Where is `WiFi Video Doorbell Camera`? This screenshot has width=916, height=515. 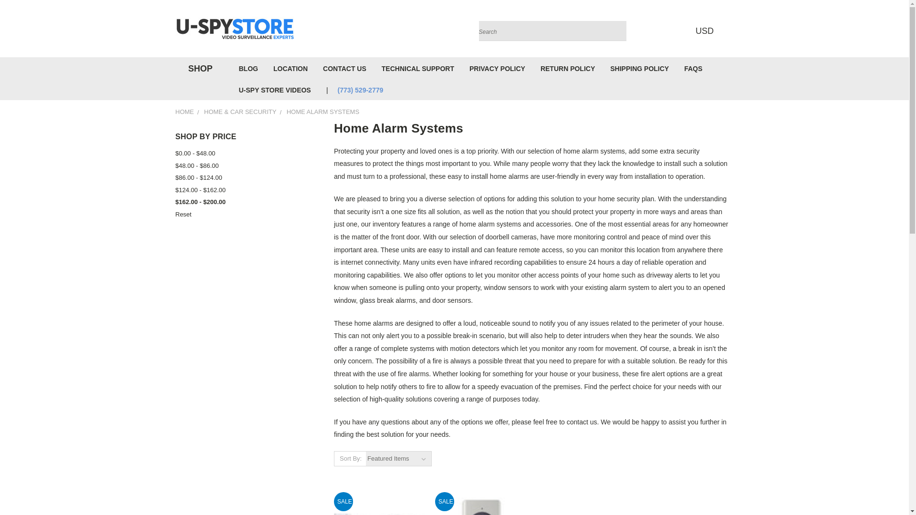
WiFi Video Doorbell Camera is located at coordinates (480, 503).